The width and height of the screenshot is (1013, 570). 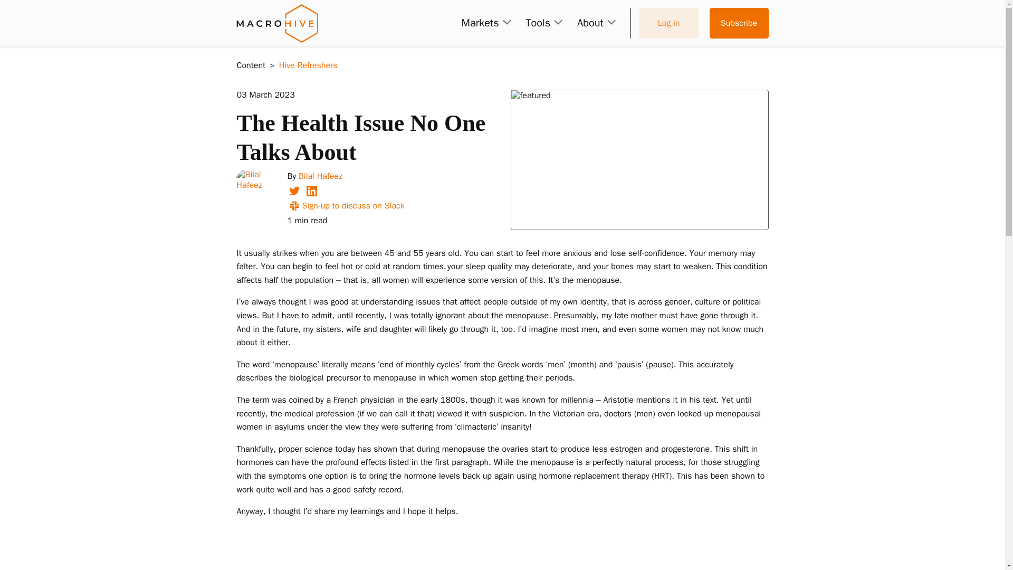 What do you see at coordinates (345, 206) in the screenshot?
I see `Sign-up to discuss on Slack` at bounding box center [345, 206].